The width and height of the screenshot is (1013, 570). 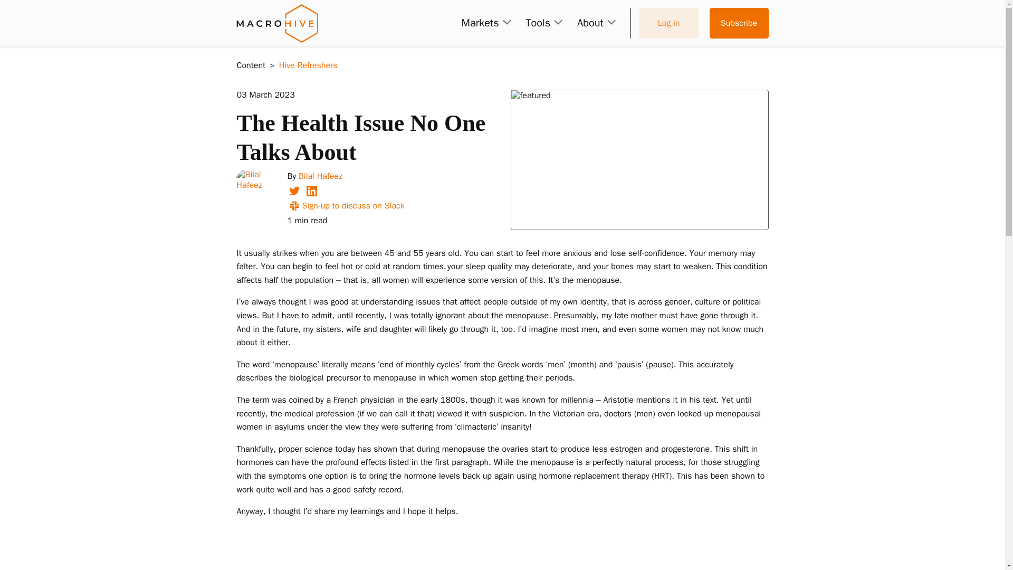 What do you see at coordinates (345, 206) in the screenshot?
I see `Sign-up to discuss on Slack` at bounding box center [345, 206].